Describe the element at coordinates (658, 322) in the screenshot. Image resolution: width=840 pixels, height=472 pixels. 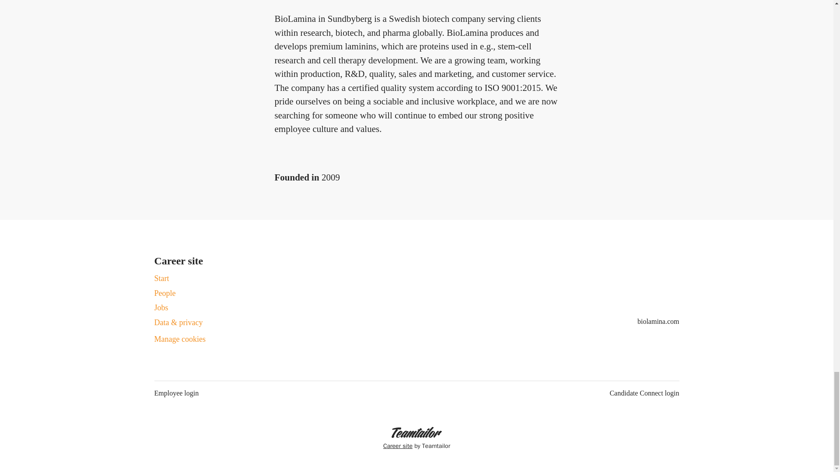
I see `biolamina.com` at that location.